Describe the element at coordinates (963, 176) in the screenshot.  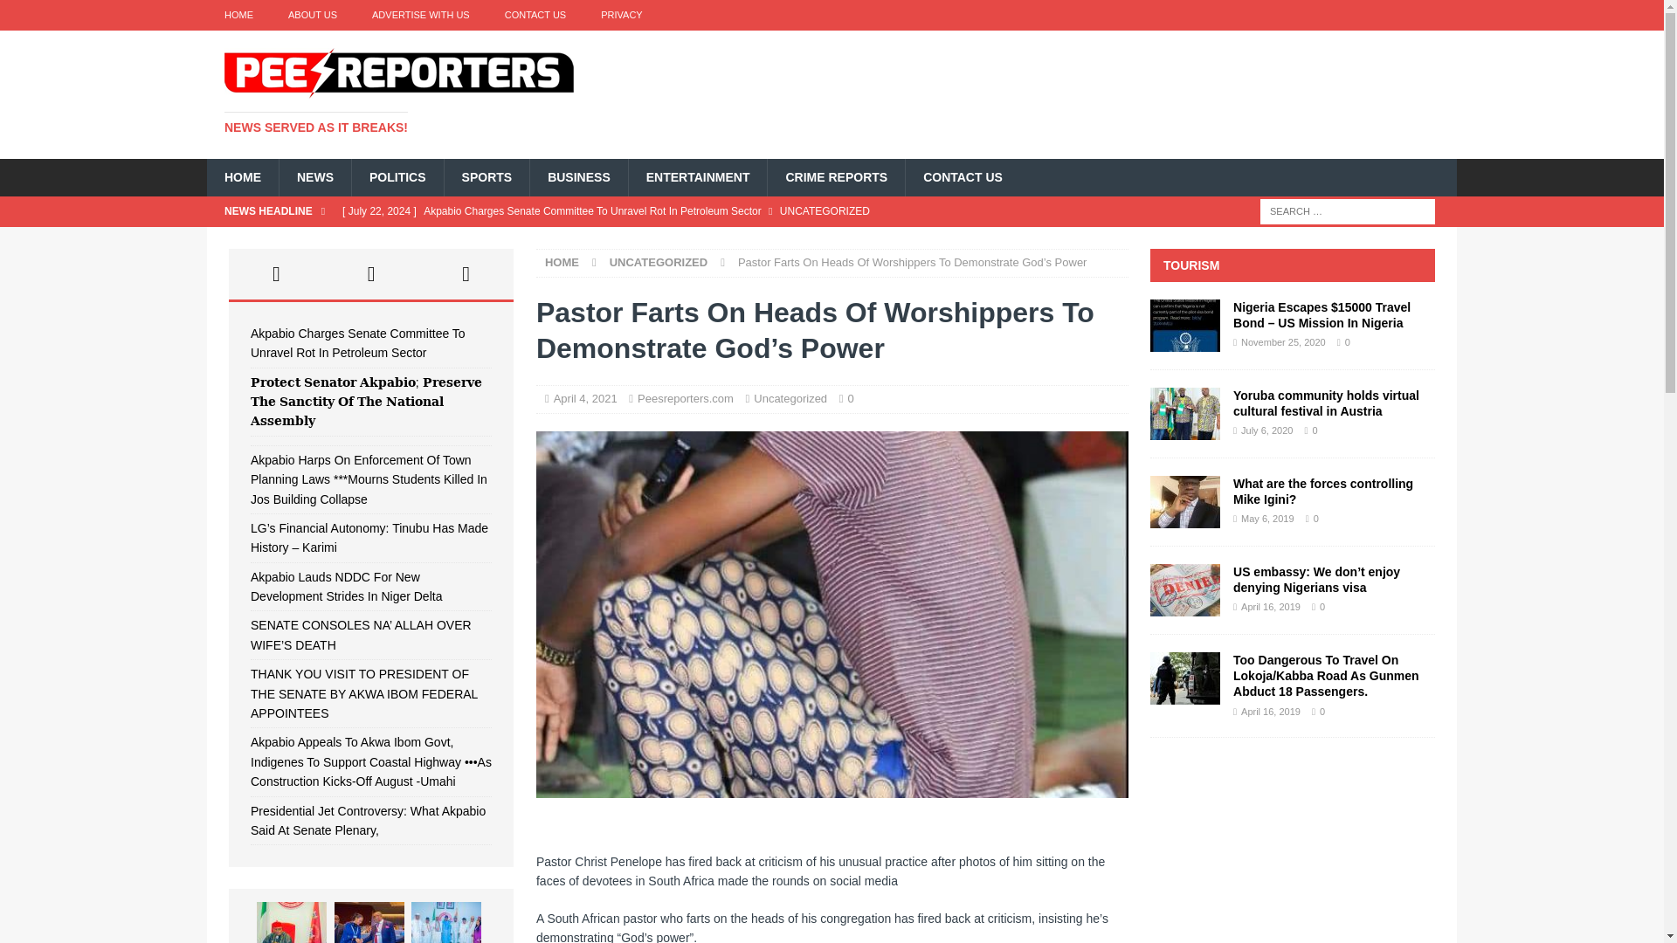
I see `CONTACT US` at that location.